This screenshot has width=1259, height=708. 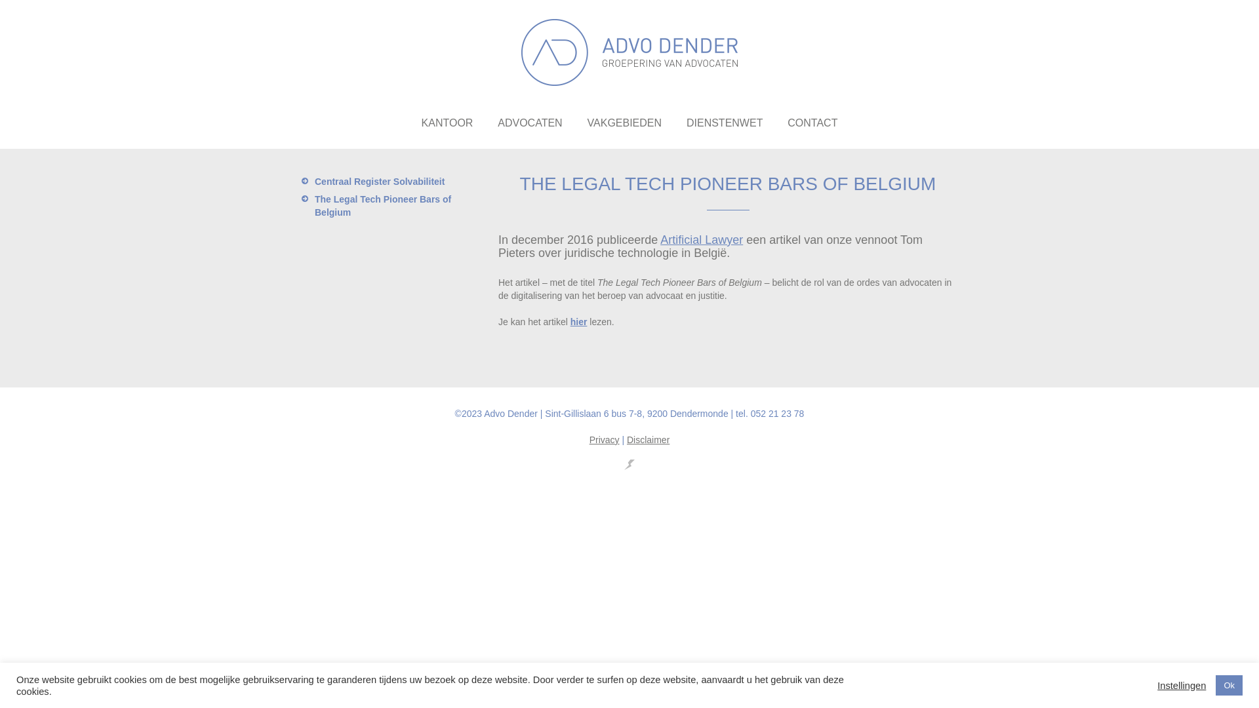 I want to click on Instellingen, so click(x=1182, y=685).